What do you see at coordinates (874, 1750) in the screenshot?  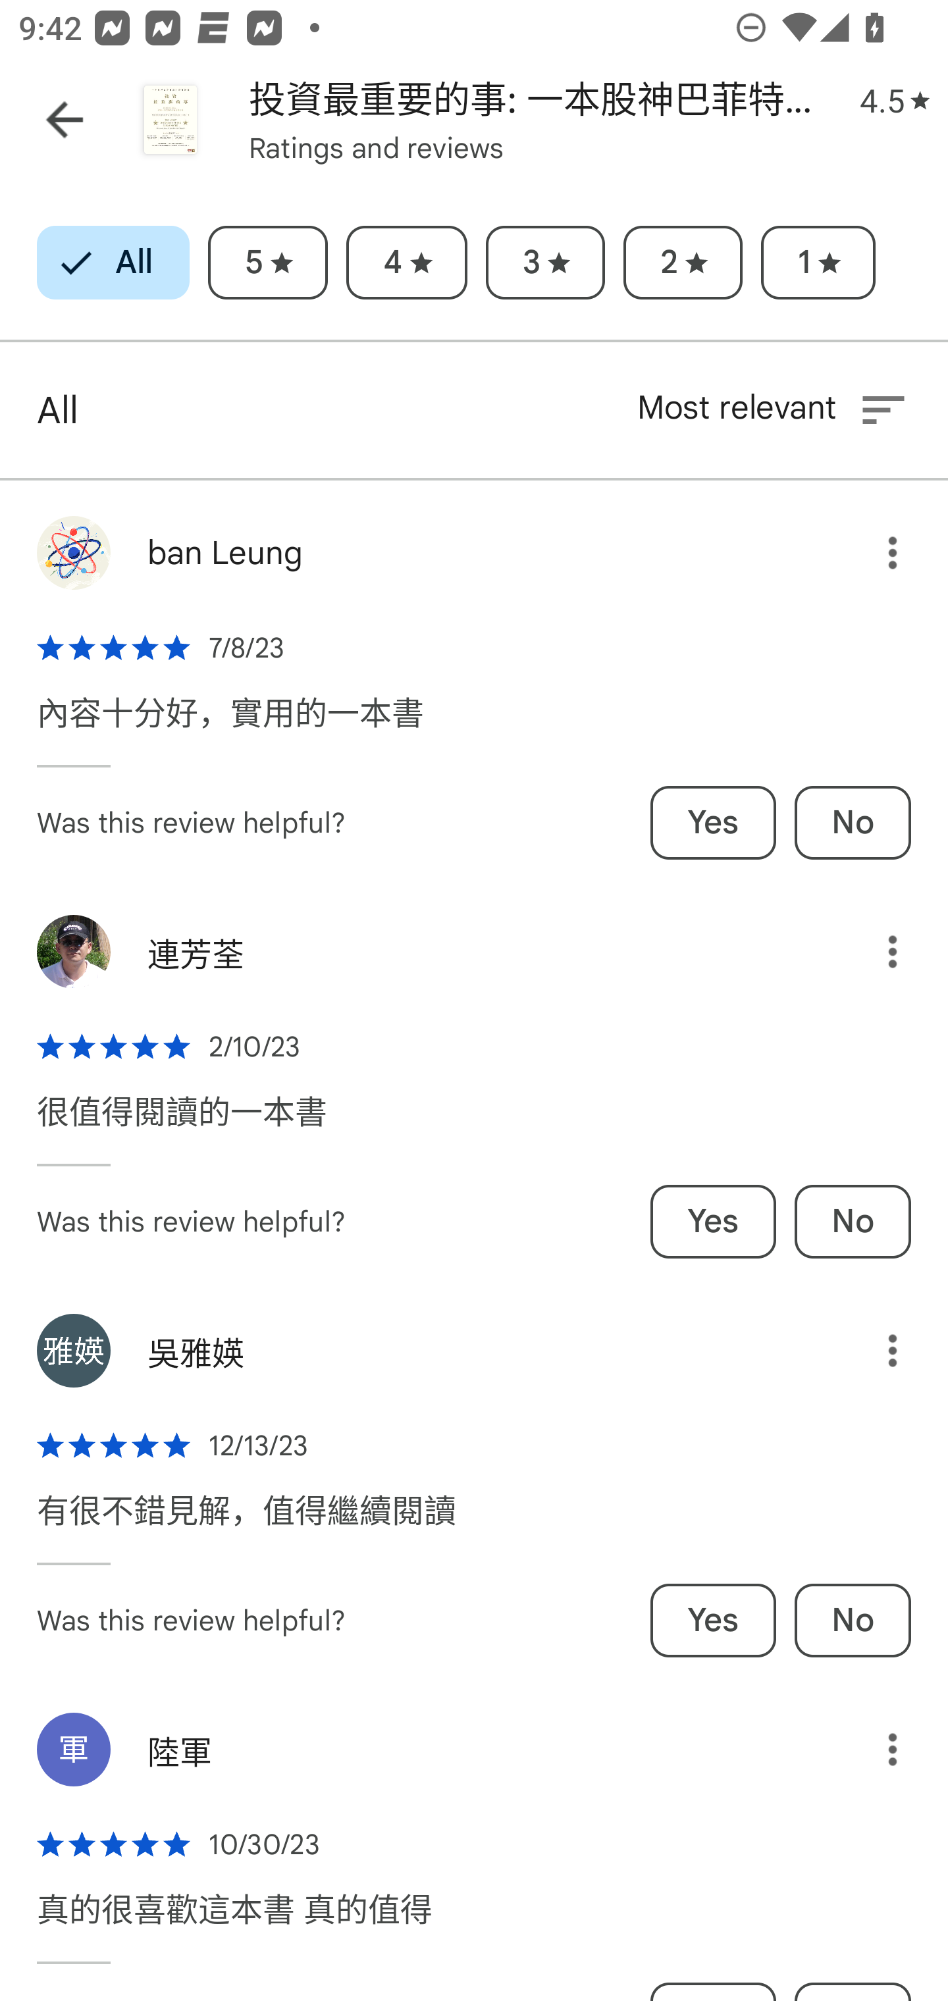 I see `Options` at bounding box center [874, 1750].